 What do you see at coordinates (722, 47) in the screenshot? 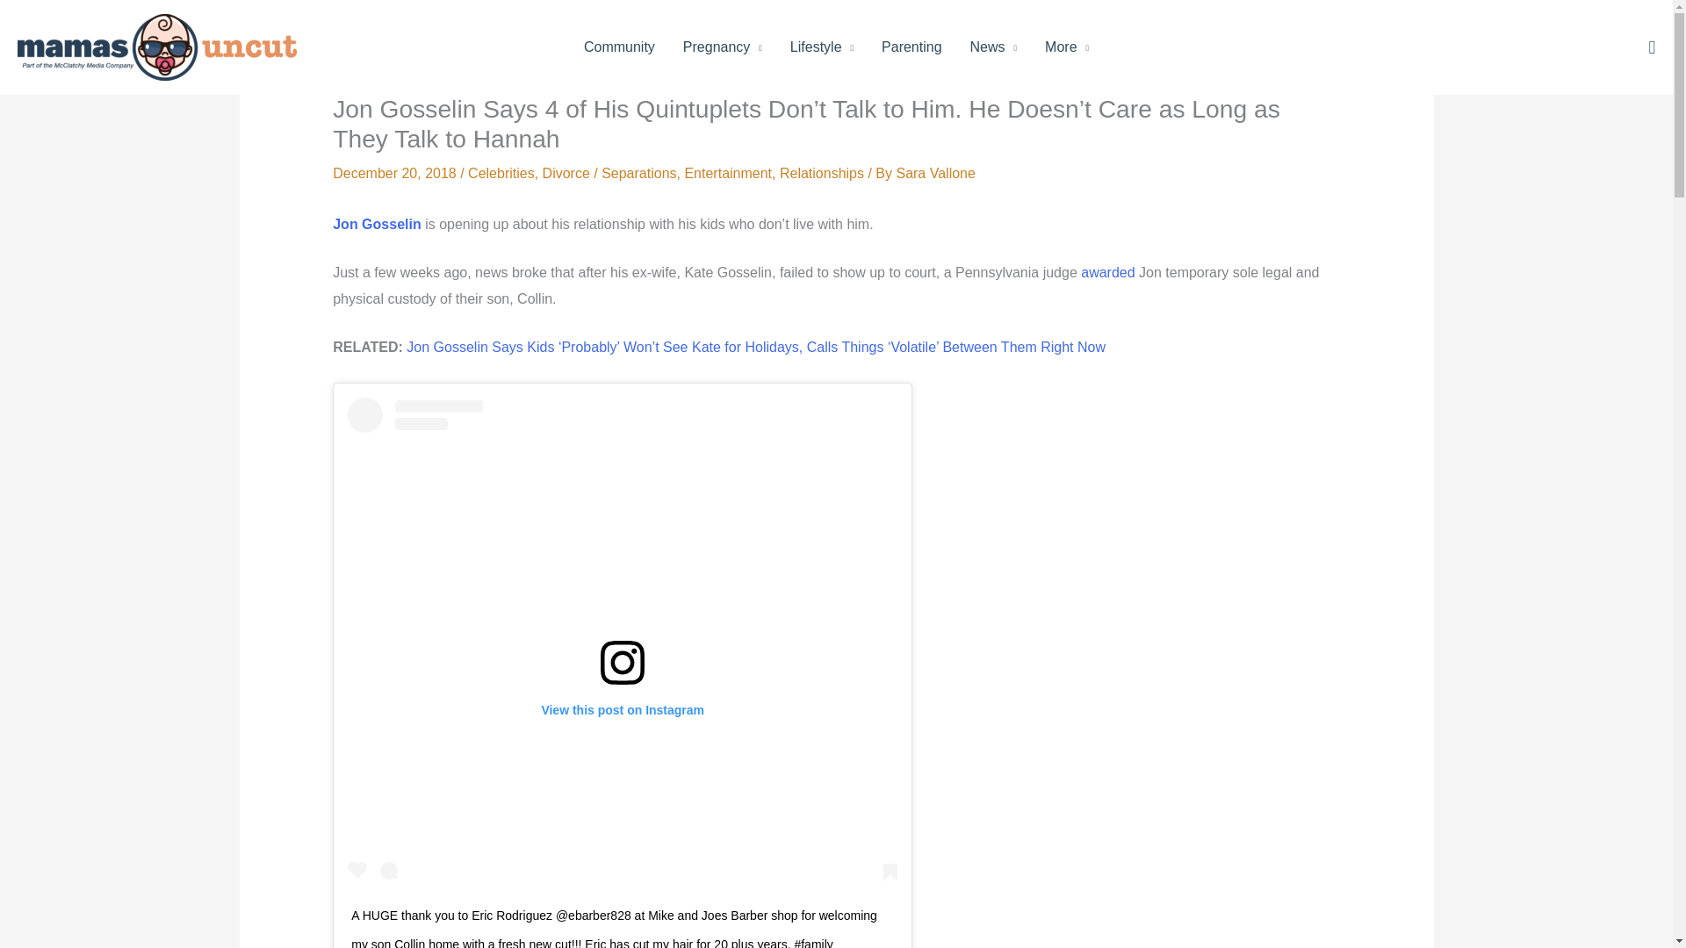
I see `Pregnancy` at bounding box center [722, 47].